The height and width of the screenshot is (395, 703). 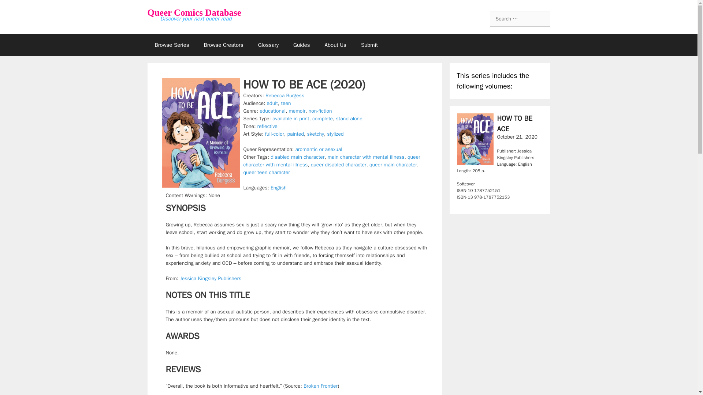 What do you see at coordinates (297, 111) in the screenshot?
I see `memoir` at bounding box center [297, 111].